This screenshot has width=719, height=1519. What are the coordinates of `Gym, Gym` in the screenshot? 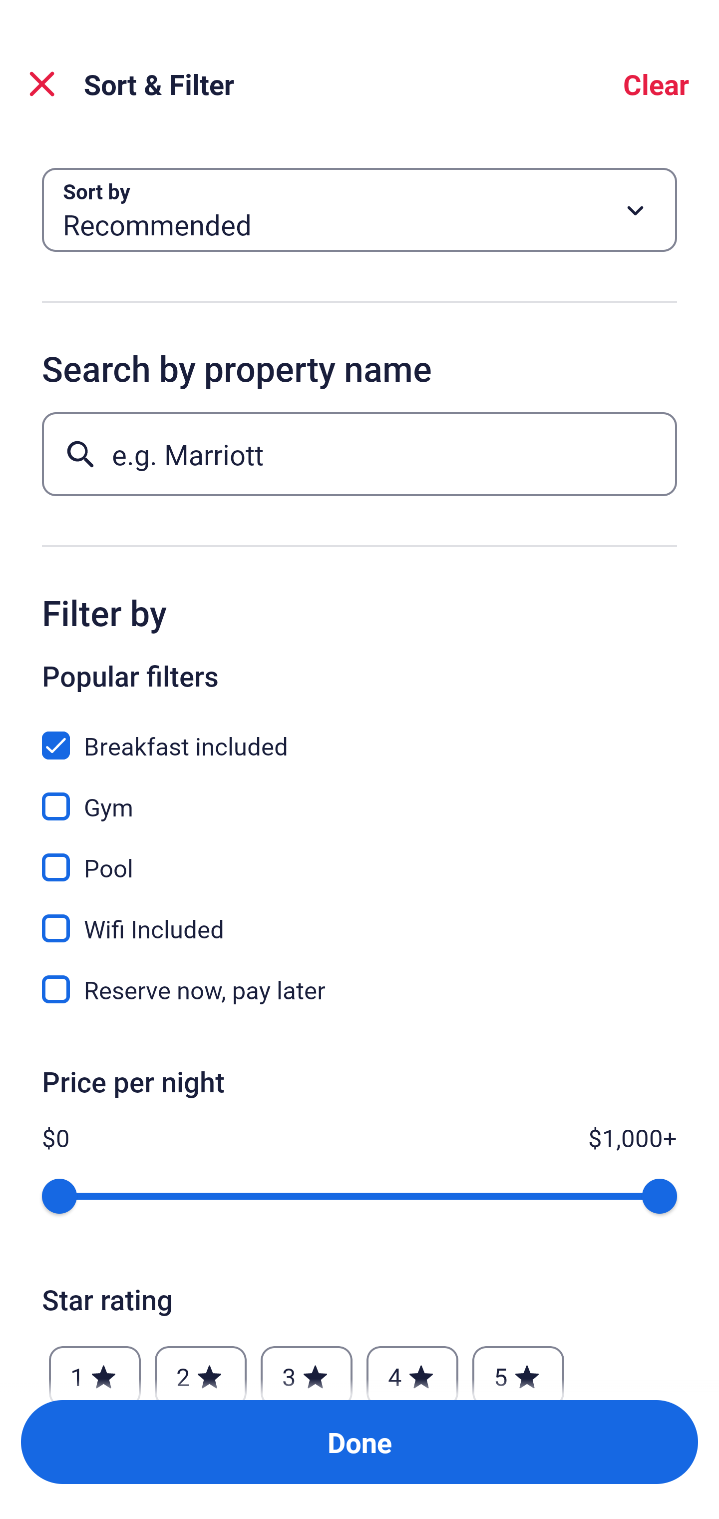 It's located at (359, 795).